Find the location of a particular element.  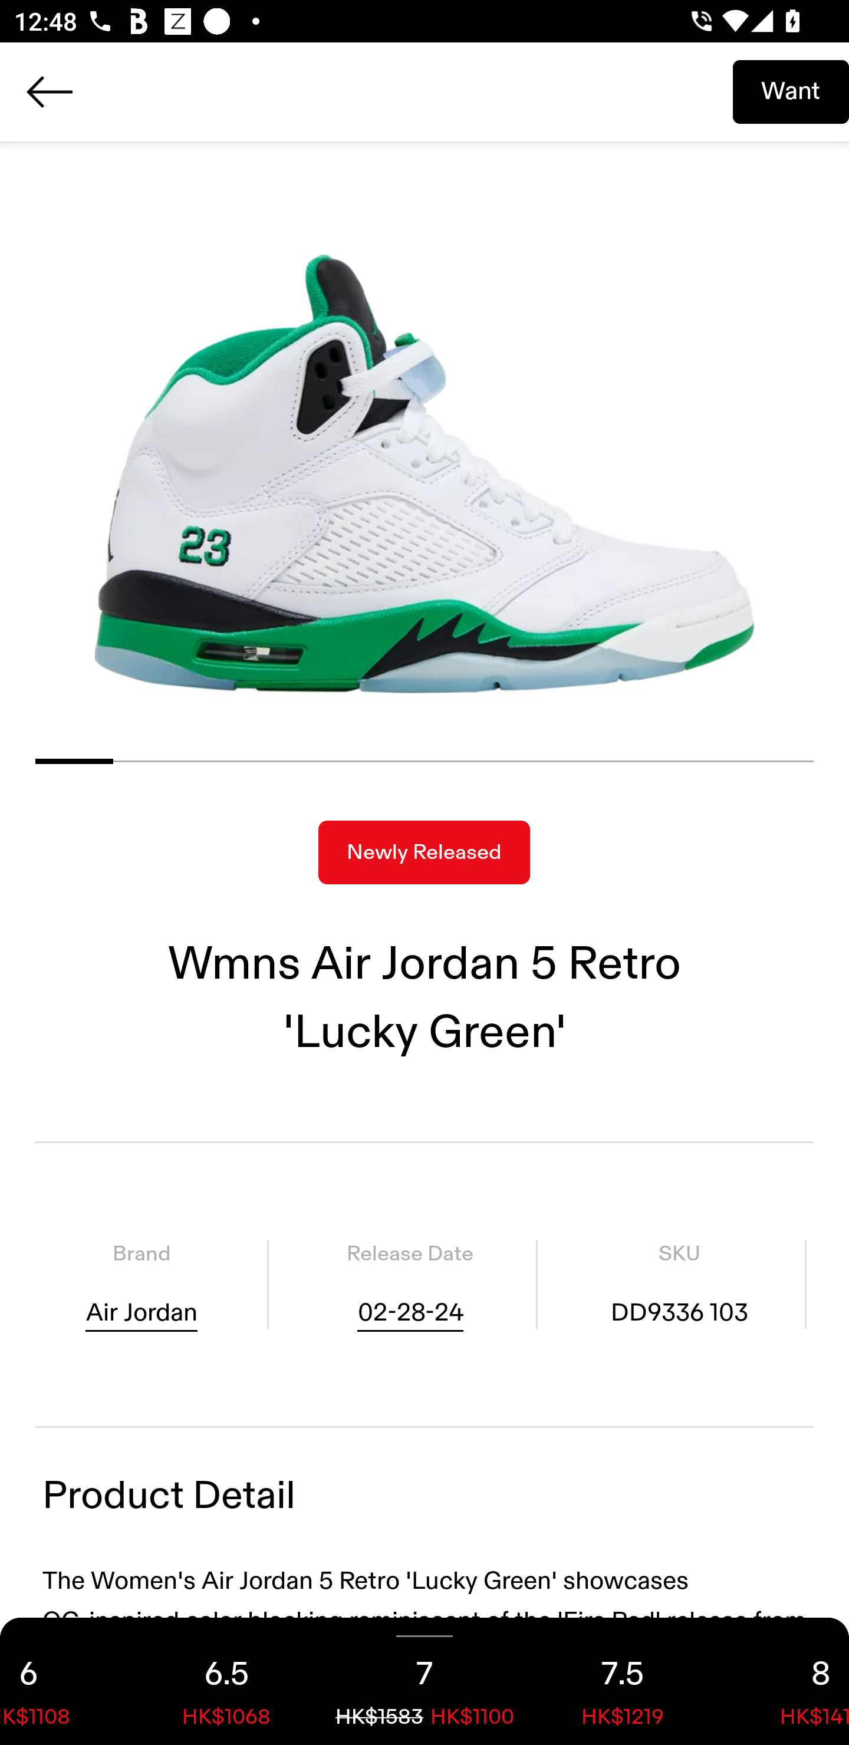

Brand Air Jordan is located at coordinates (141, 1284).